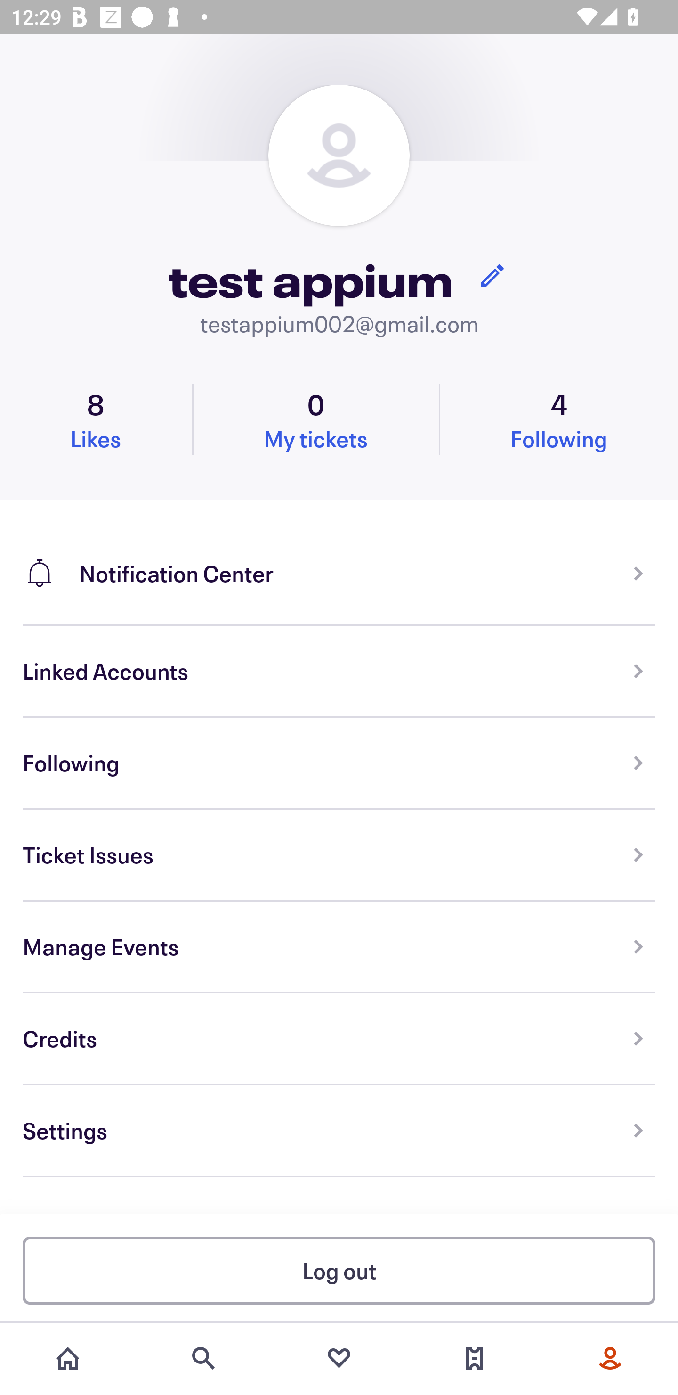  What do you see at coordinates (339, 563) in the screenshot?
I see `Notification Center` at bounding box center [339, 563].